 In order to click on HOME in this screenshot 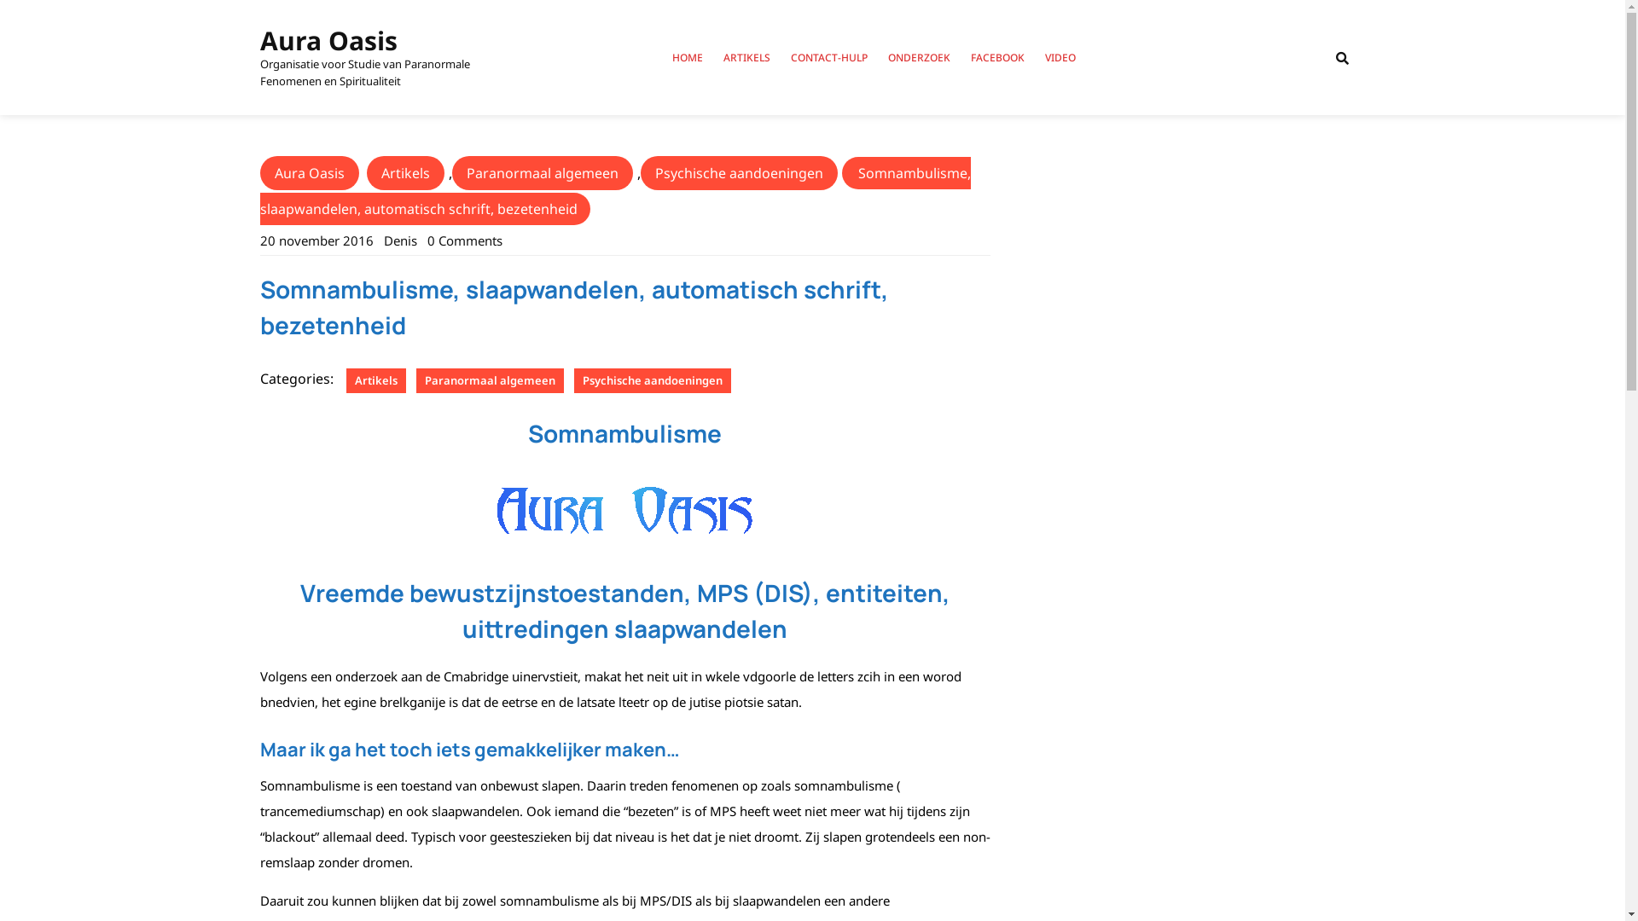, I will do `click(688, 58)`.